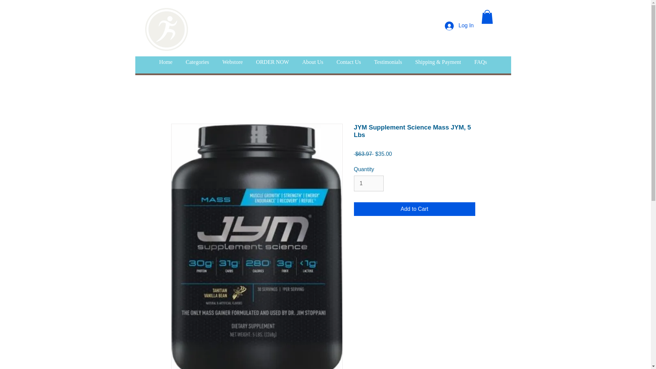 This screenshot has width=656, height=369. What do you see at coordinates (369, 183) in the screenshot?
I see `1` at bounding box center [369, 183].